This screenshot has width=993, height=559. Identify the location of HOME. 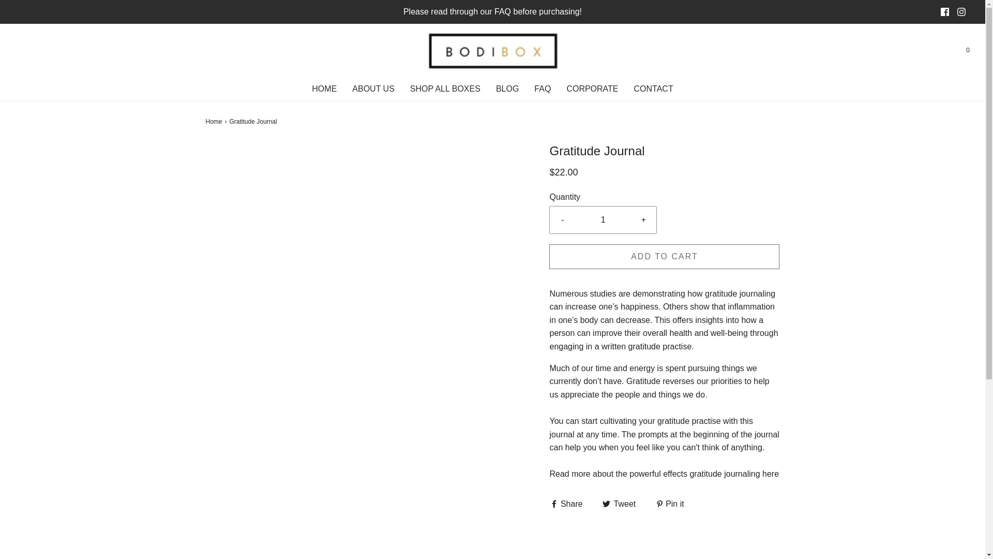
(324, 89).